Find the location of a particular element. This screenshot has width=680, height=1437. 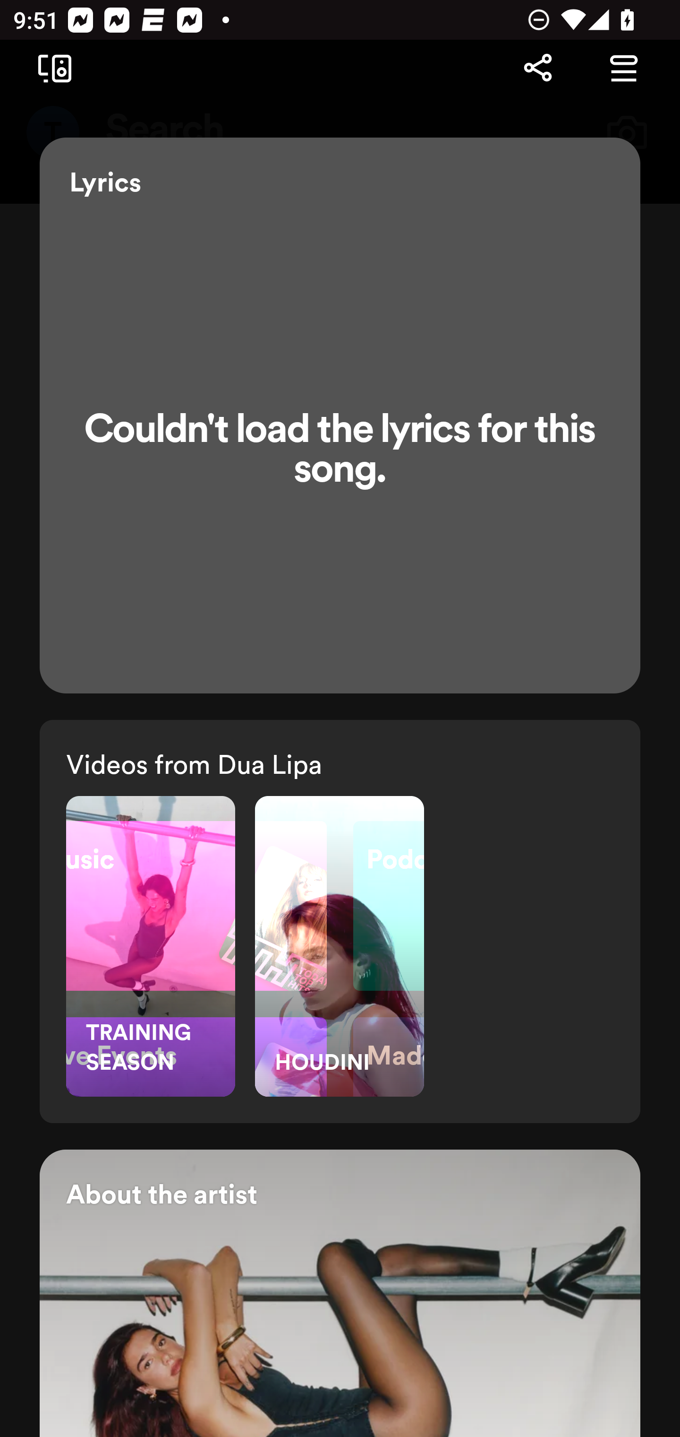

Connect to a device. Opens the devices menu is located at coordinates (51, 68).